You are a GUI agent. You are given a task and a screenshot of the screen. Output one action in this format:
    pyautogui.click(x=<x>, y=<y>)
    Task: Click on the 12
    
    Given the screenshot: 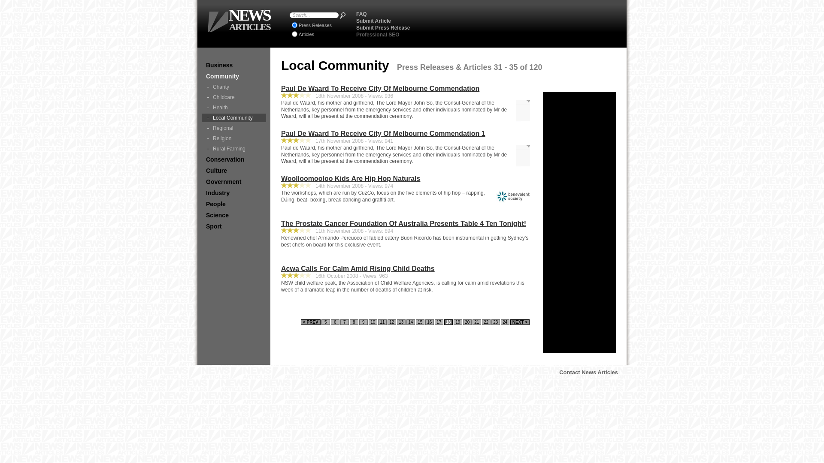 What is the action you would take?
    pyautogui.click(x=392, y=322)
    